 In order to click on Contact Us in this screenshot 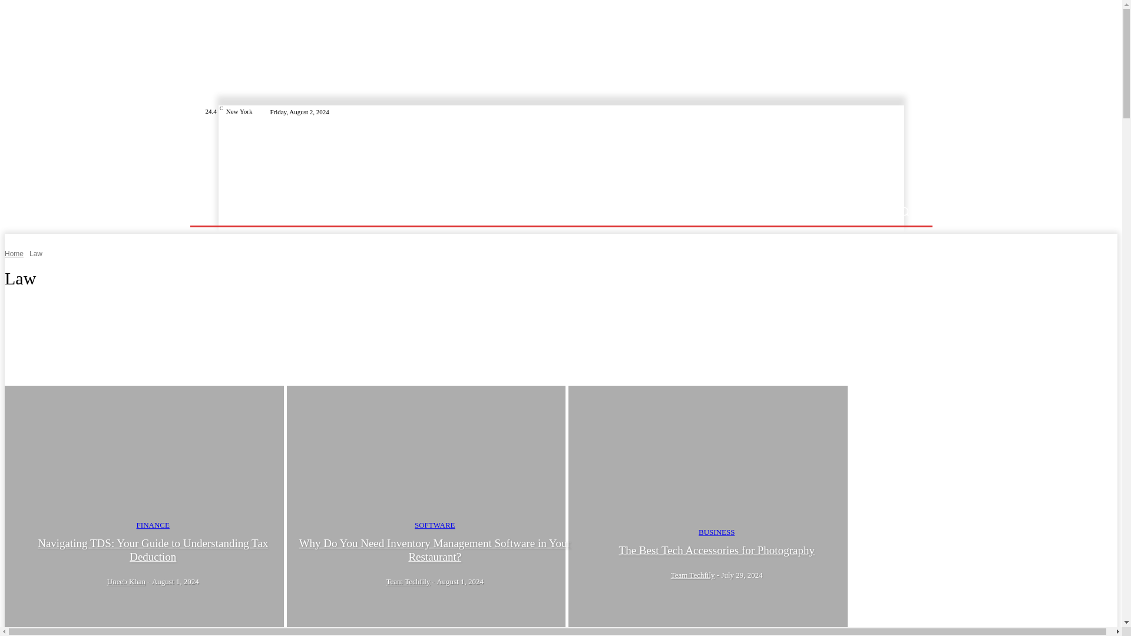, I will do `click(538, 211)`.